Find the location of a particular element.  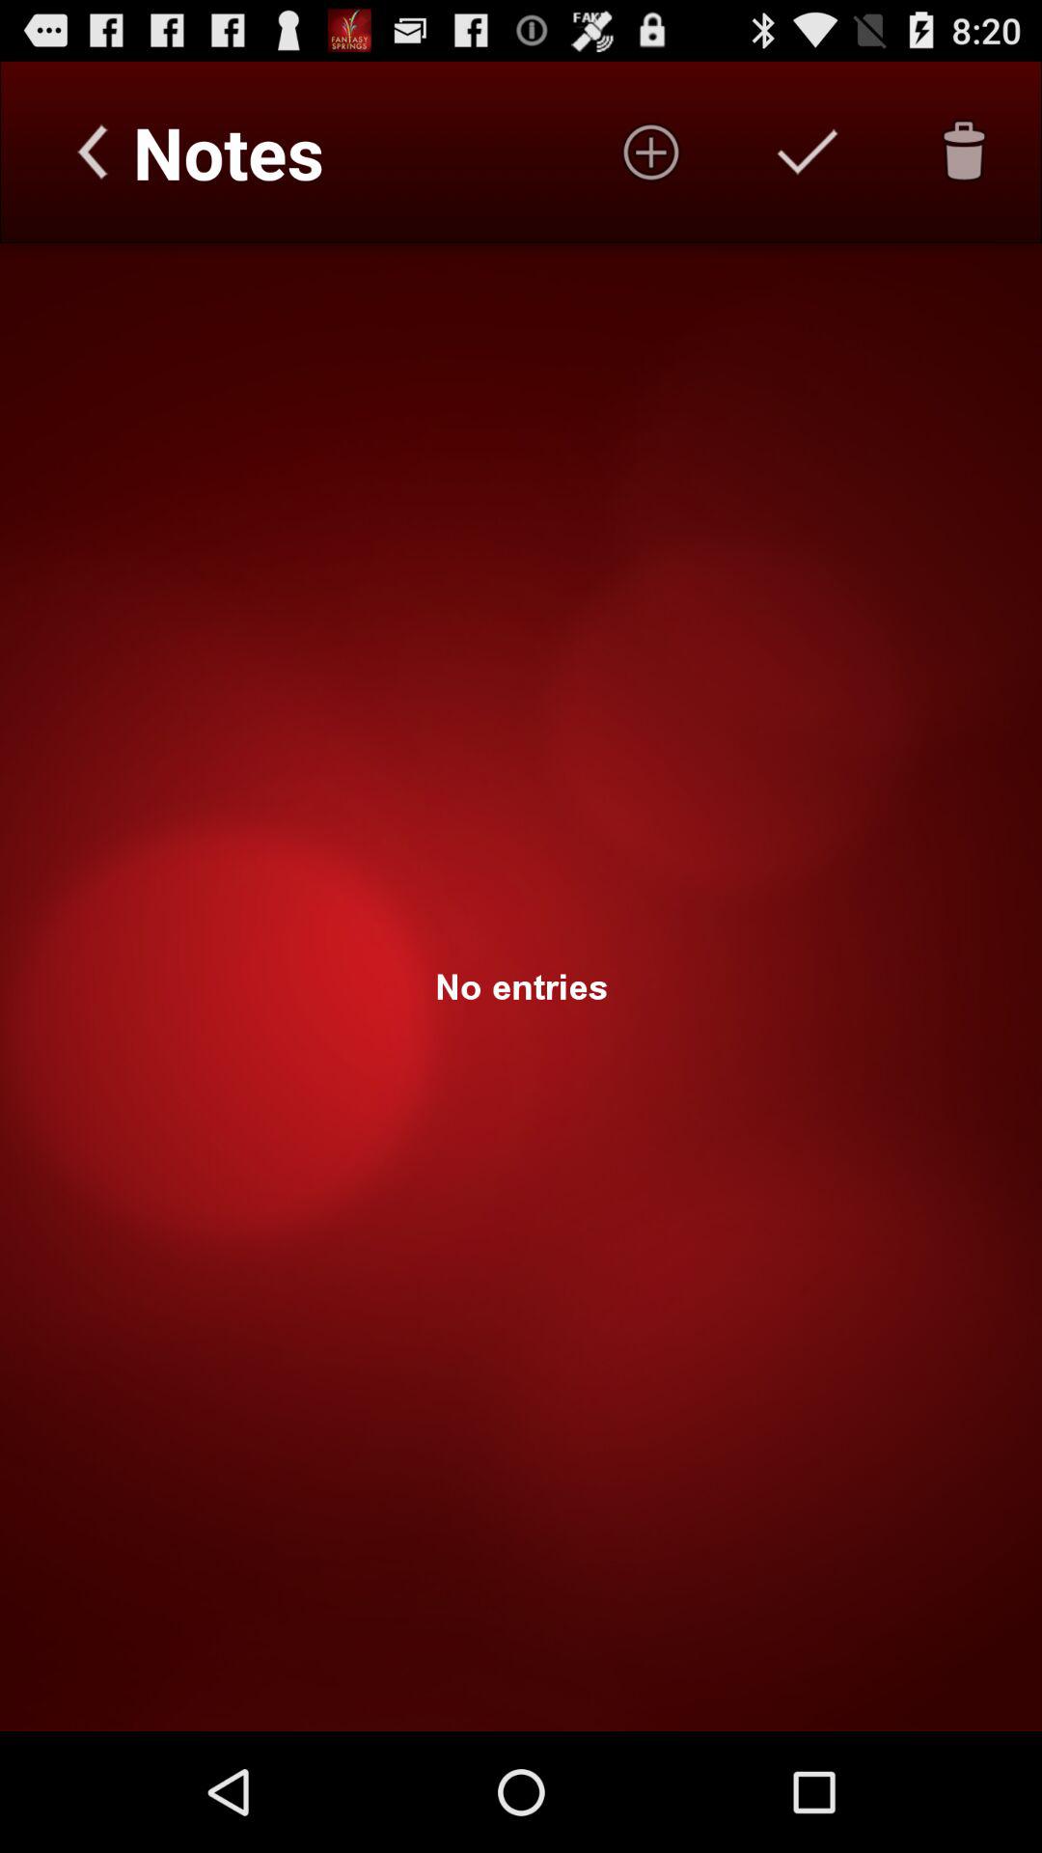

add entries is located at coordinates (651, 152).